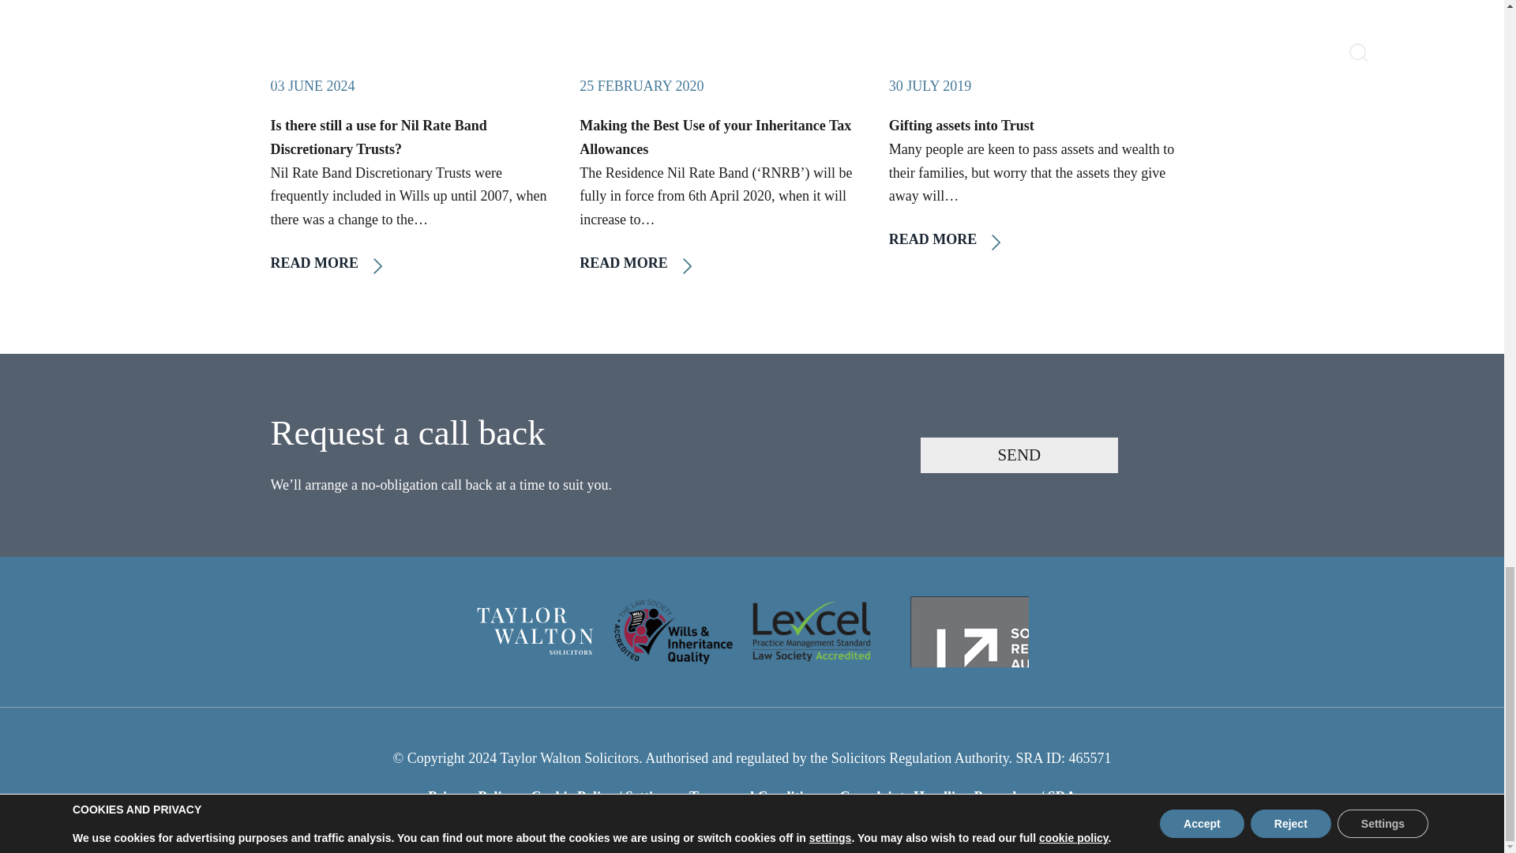  I want to click on READ MORE, so click(722, 263).